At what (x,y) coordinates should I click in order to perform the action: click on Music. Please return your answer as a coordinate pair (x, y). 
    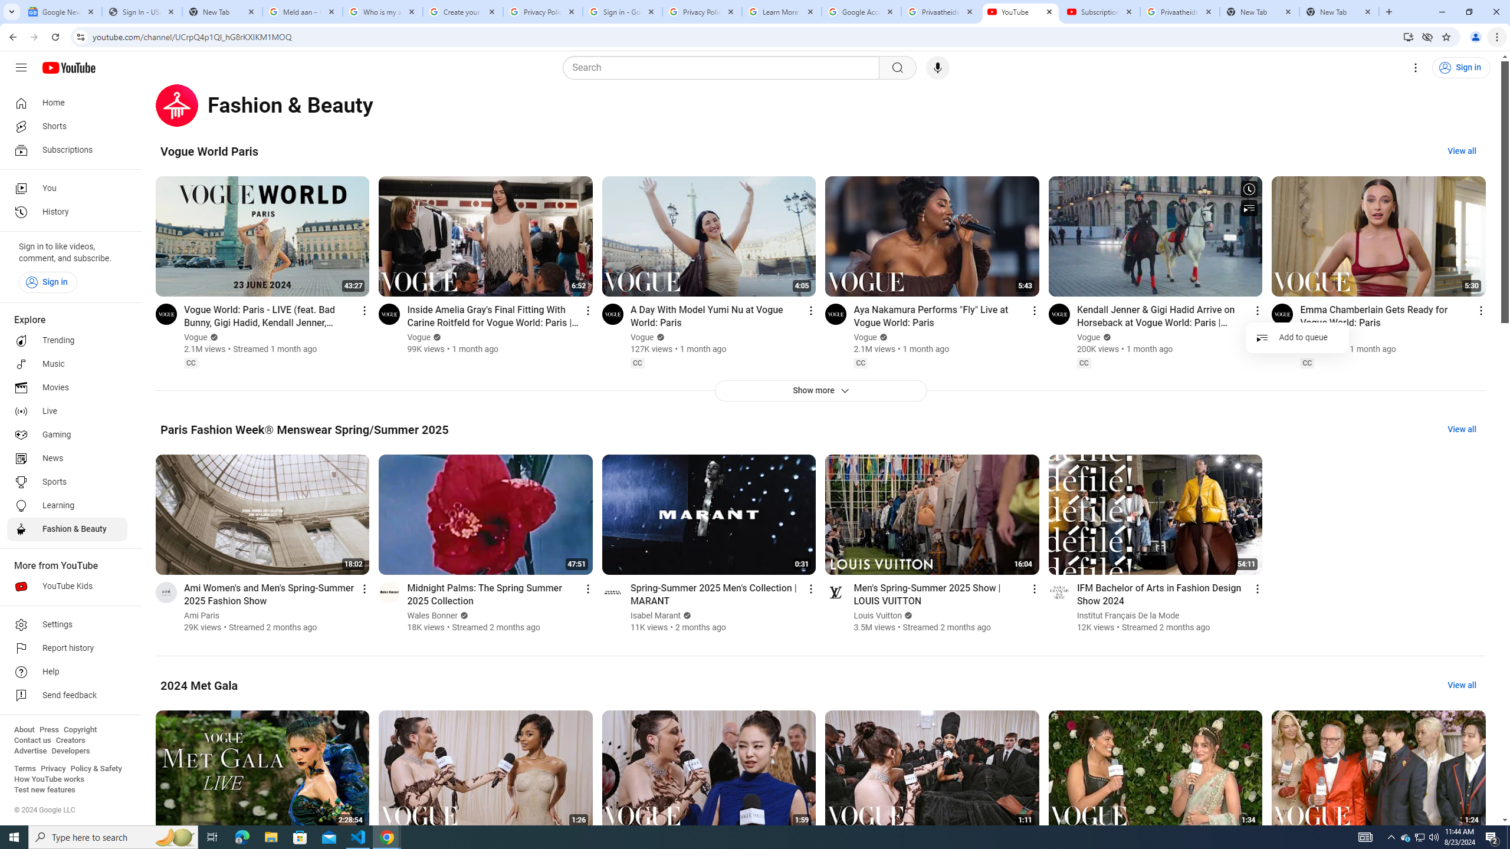
    Looking at the image, I should click on (67, 364).